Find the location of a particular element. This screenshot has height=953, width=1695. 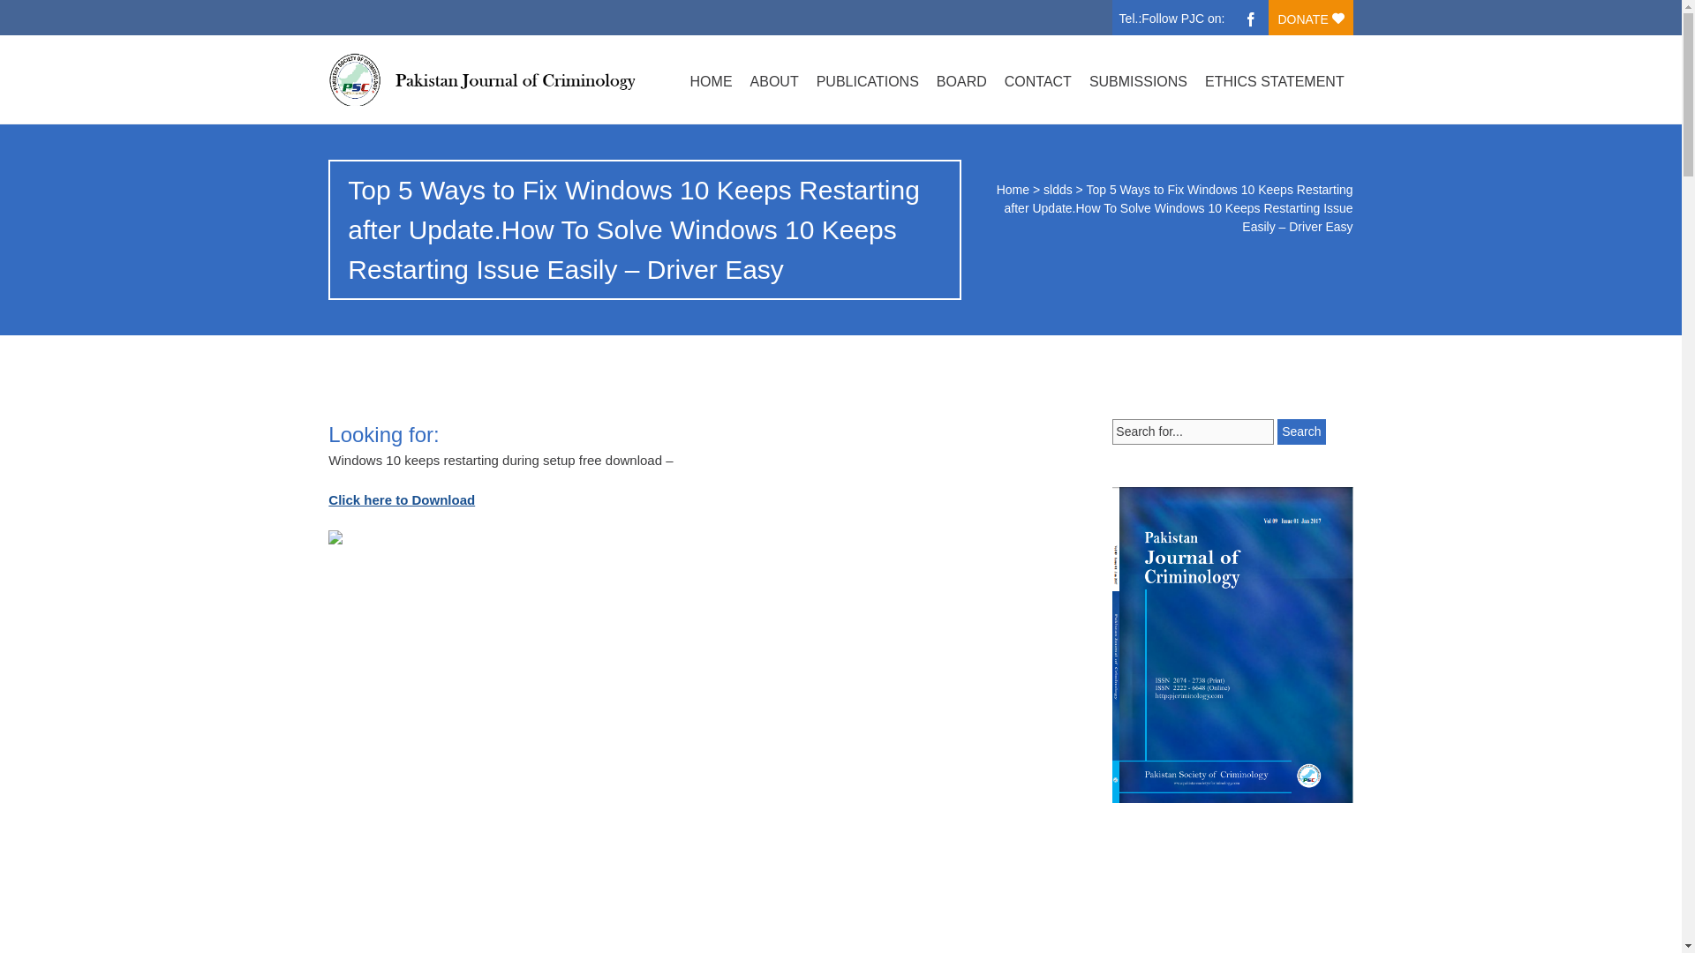

Home is located at coordinates (1012, 189).